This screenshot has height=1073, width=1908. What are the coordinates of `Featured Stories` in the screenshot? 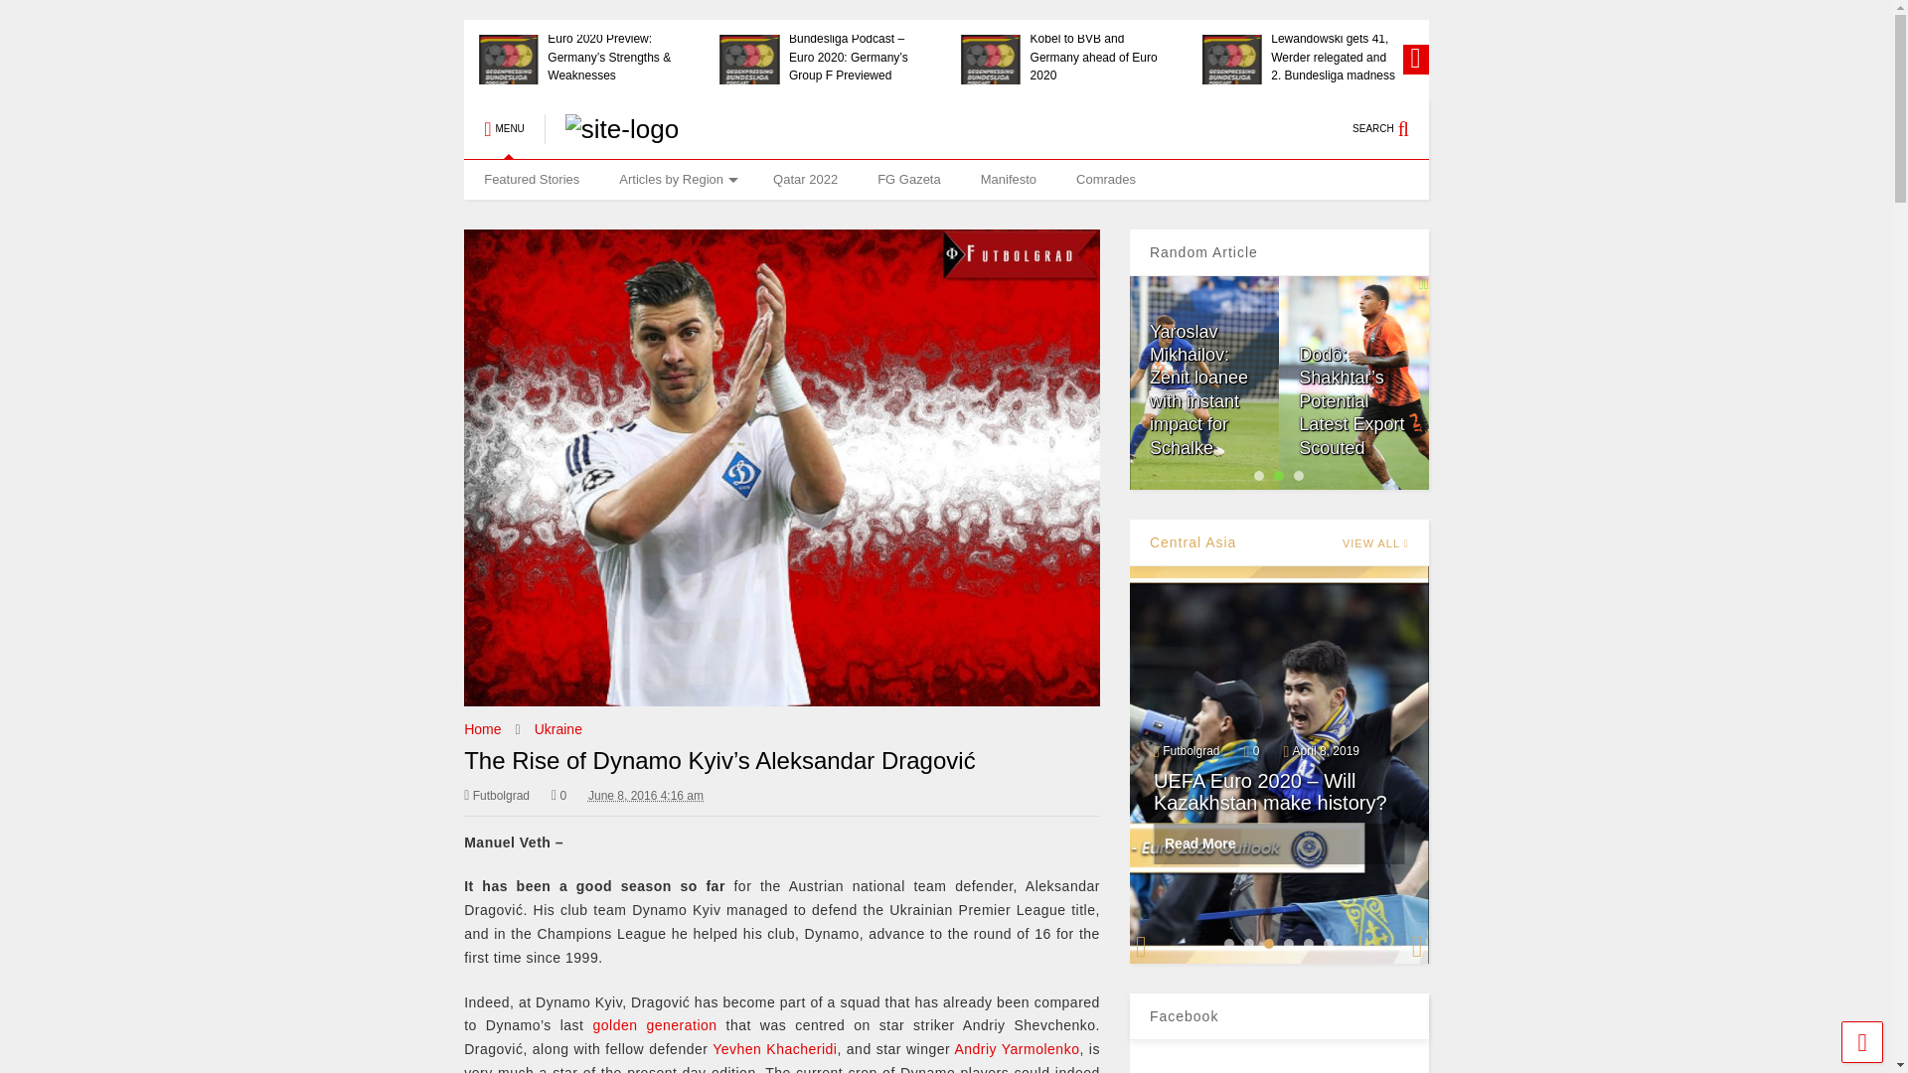 It's located at (531, 179).